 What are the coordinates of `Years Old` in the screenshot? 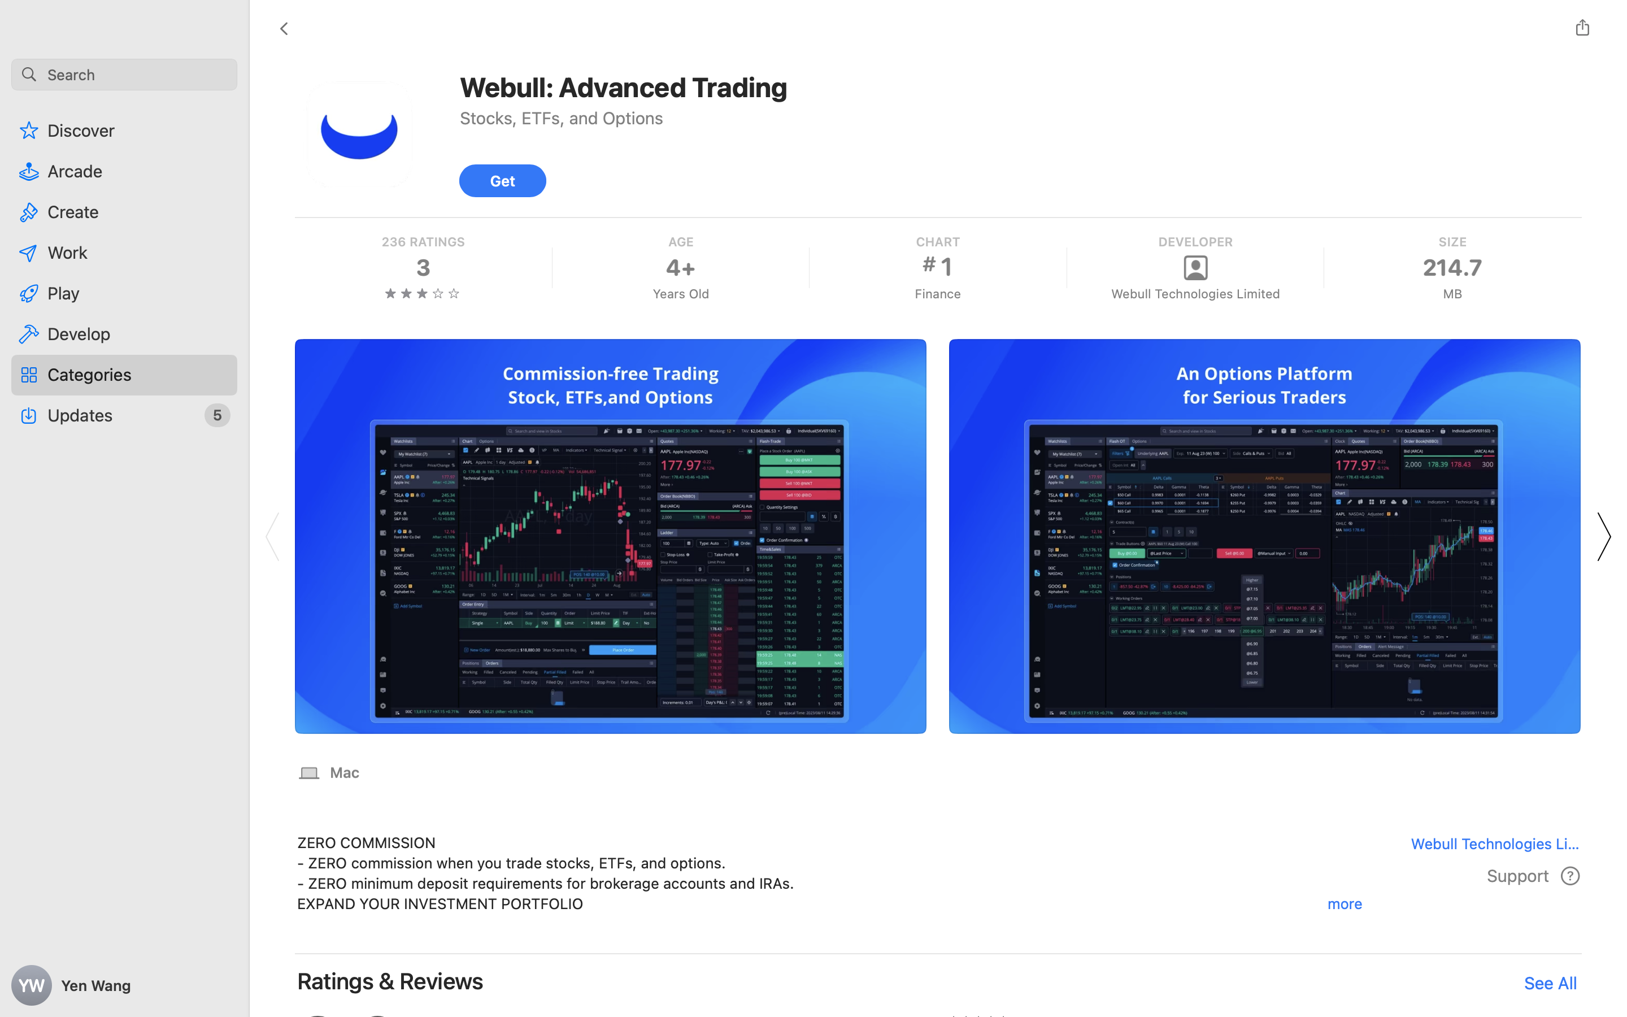 It's located at (681, 294).